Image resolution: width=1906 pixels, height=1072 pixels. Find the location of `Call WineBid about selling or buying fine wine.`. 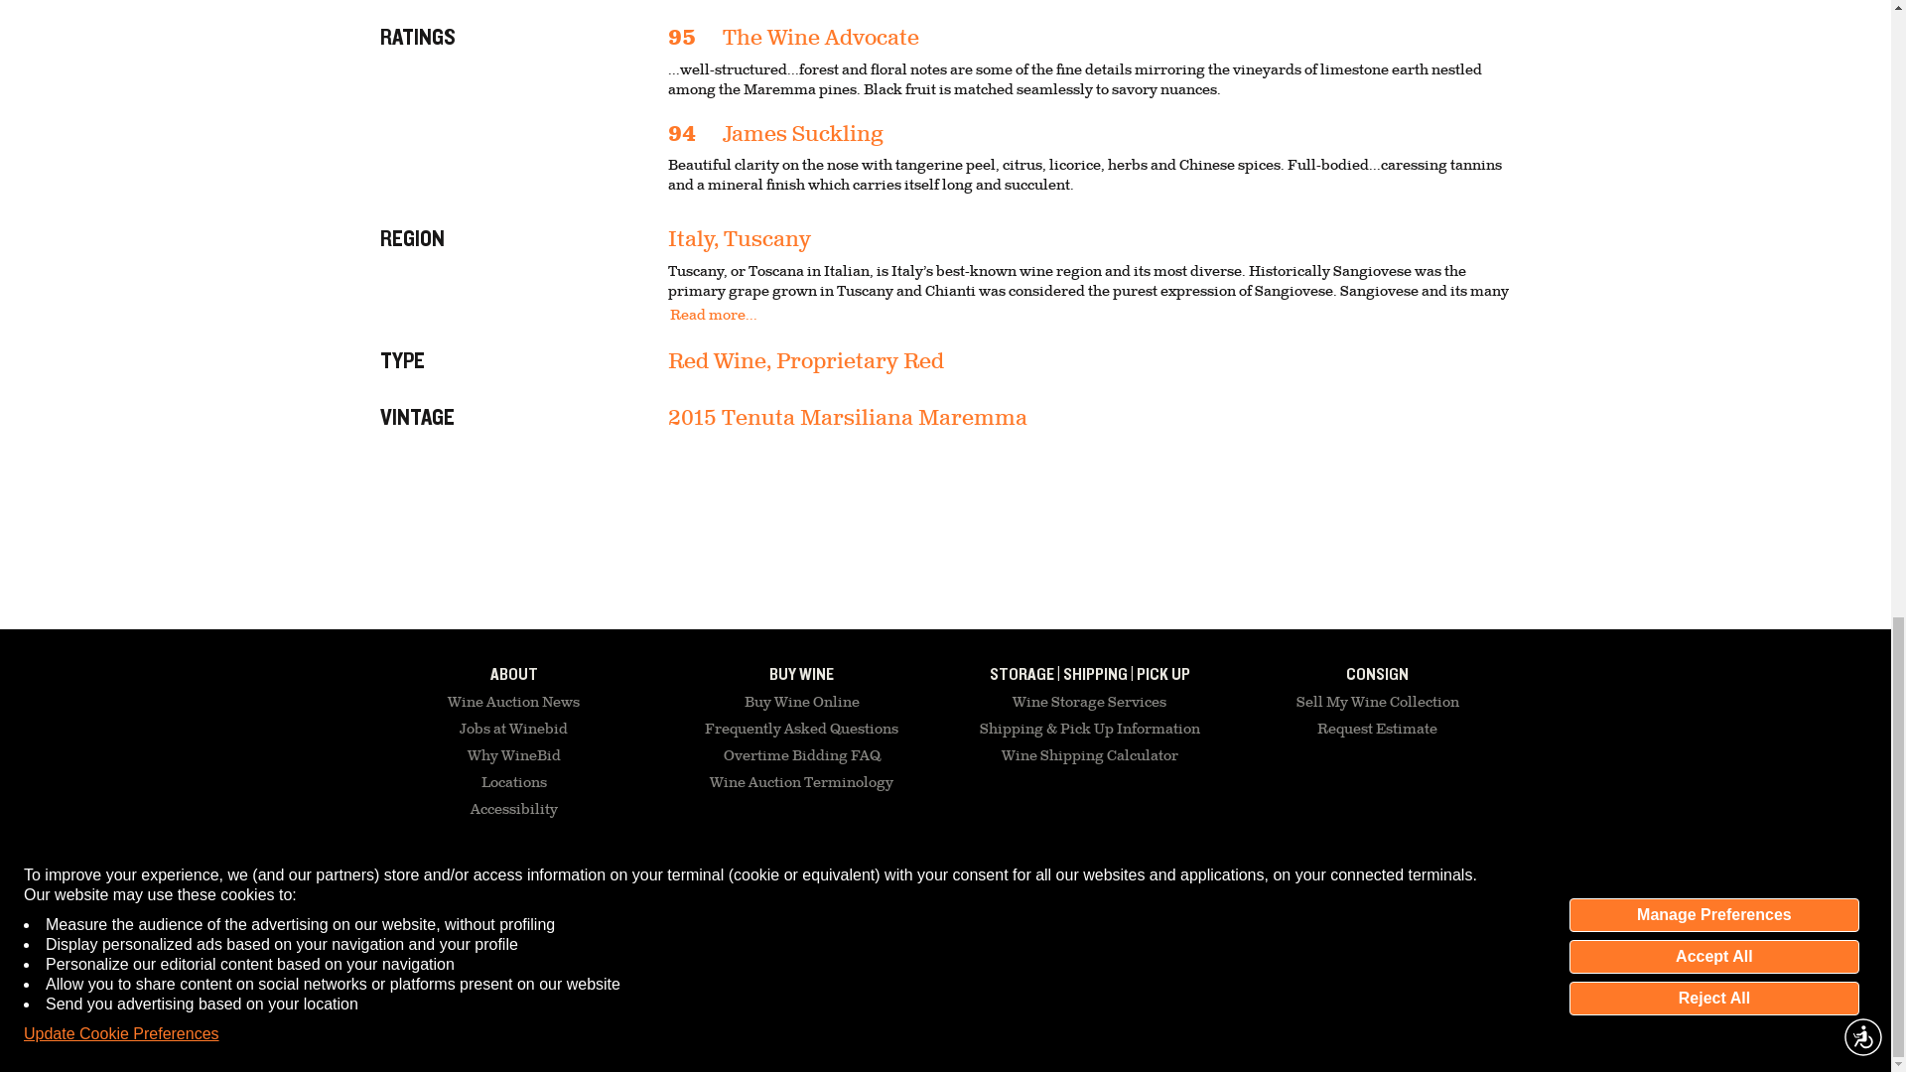

Call WineBid about selling or buying fine wine. is located at coordinates (661, 894).